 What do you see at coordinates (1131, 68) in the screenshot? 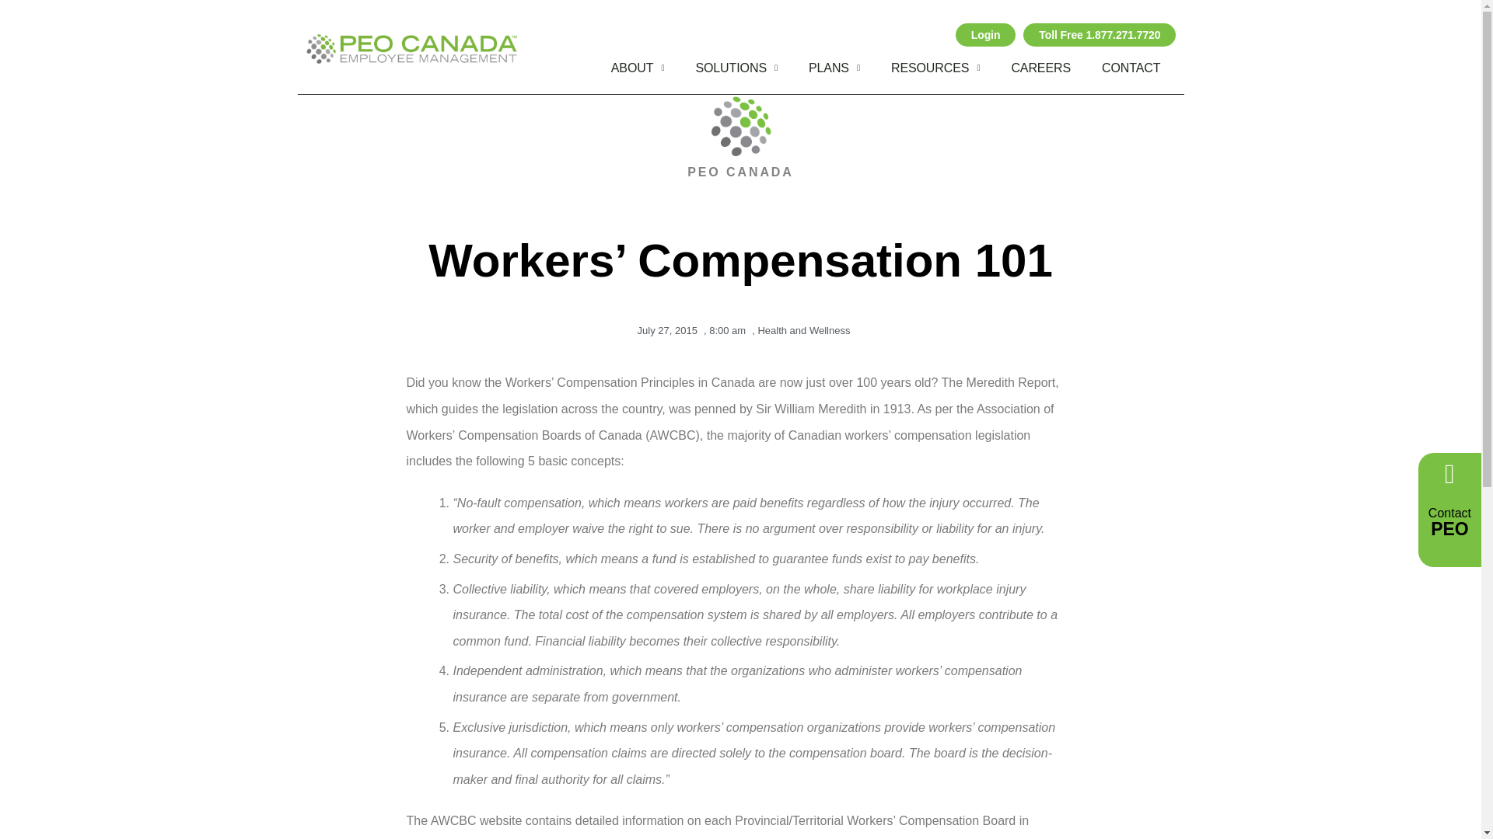
I see `CONTACT` at bounding box center [1131, 68].